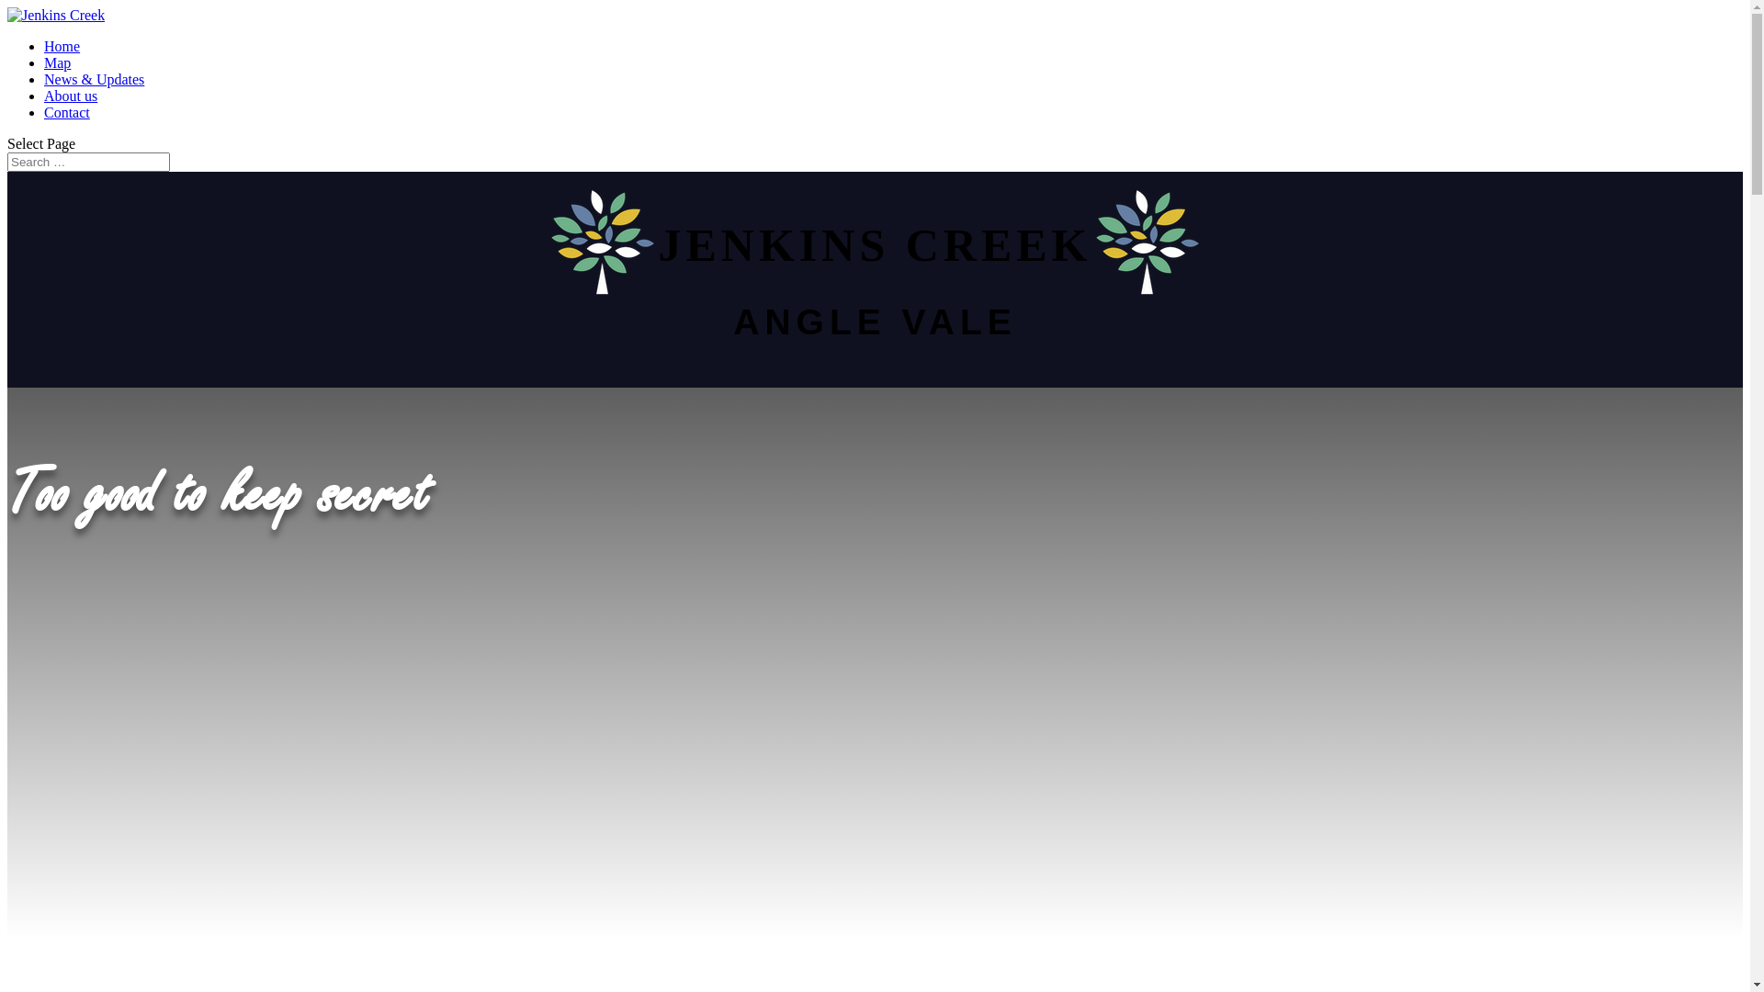 This screenshot has width=1764, height=992. Describe the element at coordinates (71, 96) in the screenshot. I see `About us` at that location.